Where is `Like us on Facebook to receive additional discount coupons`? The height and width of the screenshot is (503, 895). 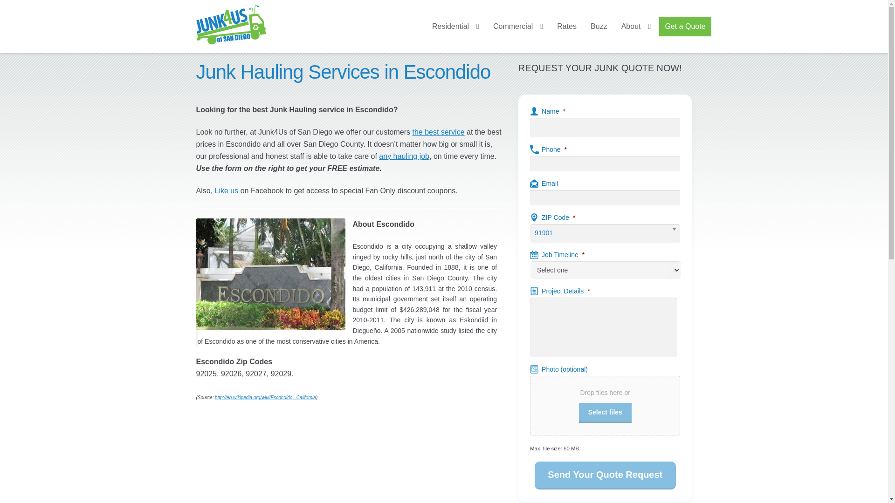
Like us on Facebook to receive additional discount coupons is located at coordinates (227, 190).